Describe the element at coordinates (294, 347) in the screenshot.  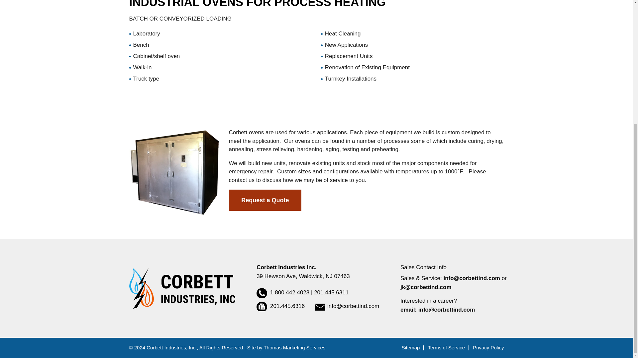
I see `Thomas Marketing Services` at that location.